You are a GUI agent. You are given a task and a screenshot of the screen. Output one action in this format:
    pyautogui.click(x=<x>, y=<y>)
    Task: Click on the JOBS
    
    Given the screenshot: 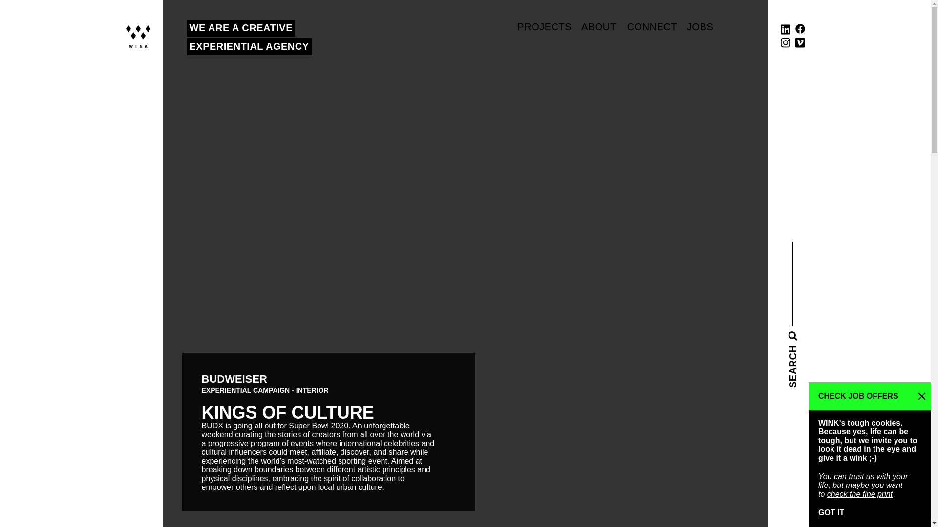 What is the action you would take?
    pyautogui.click(x=700, y=26)
    